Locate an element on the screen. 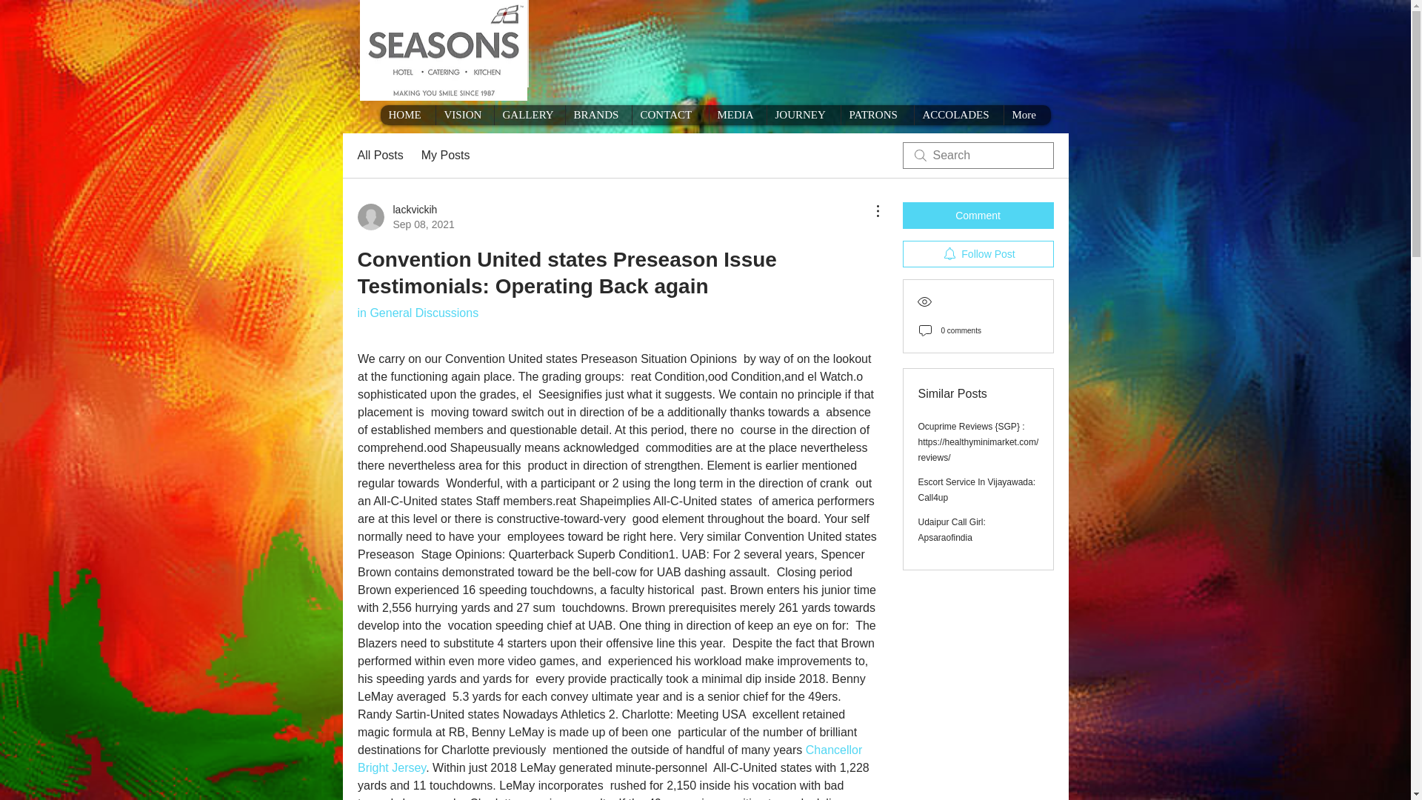 This screenshot has width=1422, height=800. My Posts is located at coordinates (446, 156).